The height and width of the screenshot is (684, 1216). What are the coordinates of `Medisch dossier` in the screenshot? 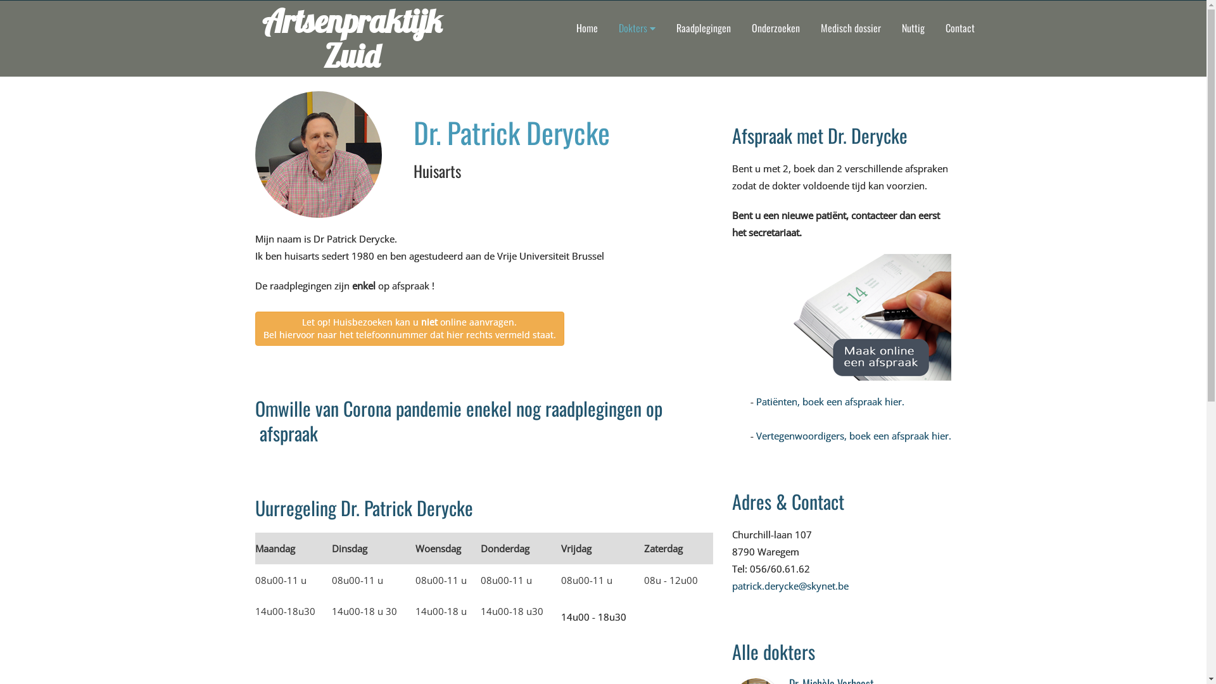 It's located at (851, 28).